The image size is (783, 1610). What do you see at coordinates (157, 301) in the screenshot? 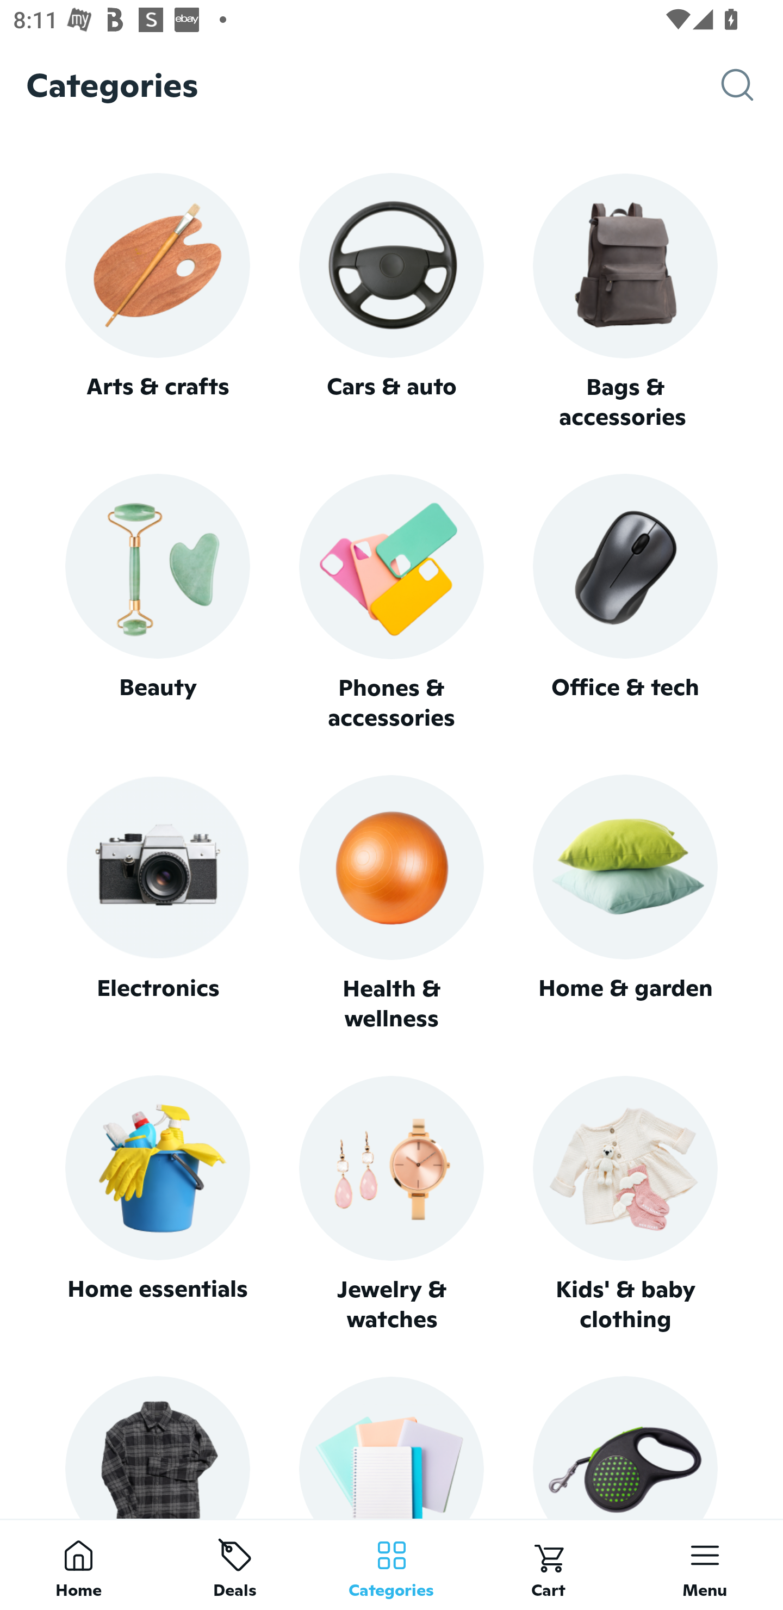
I see `Arts & crafts` at bounding box center [157, 301].